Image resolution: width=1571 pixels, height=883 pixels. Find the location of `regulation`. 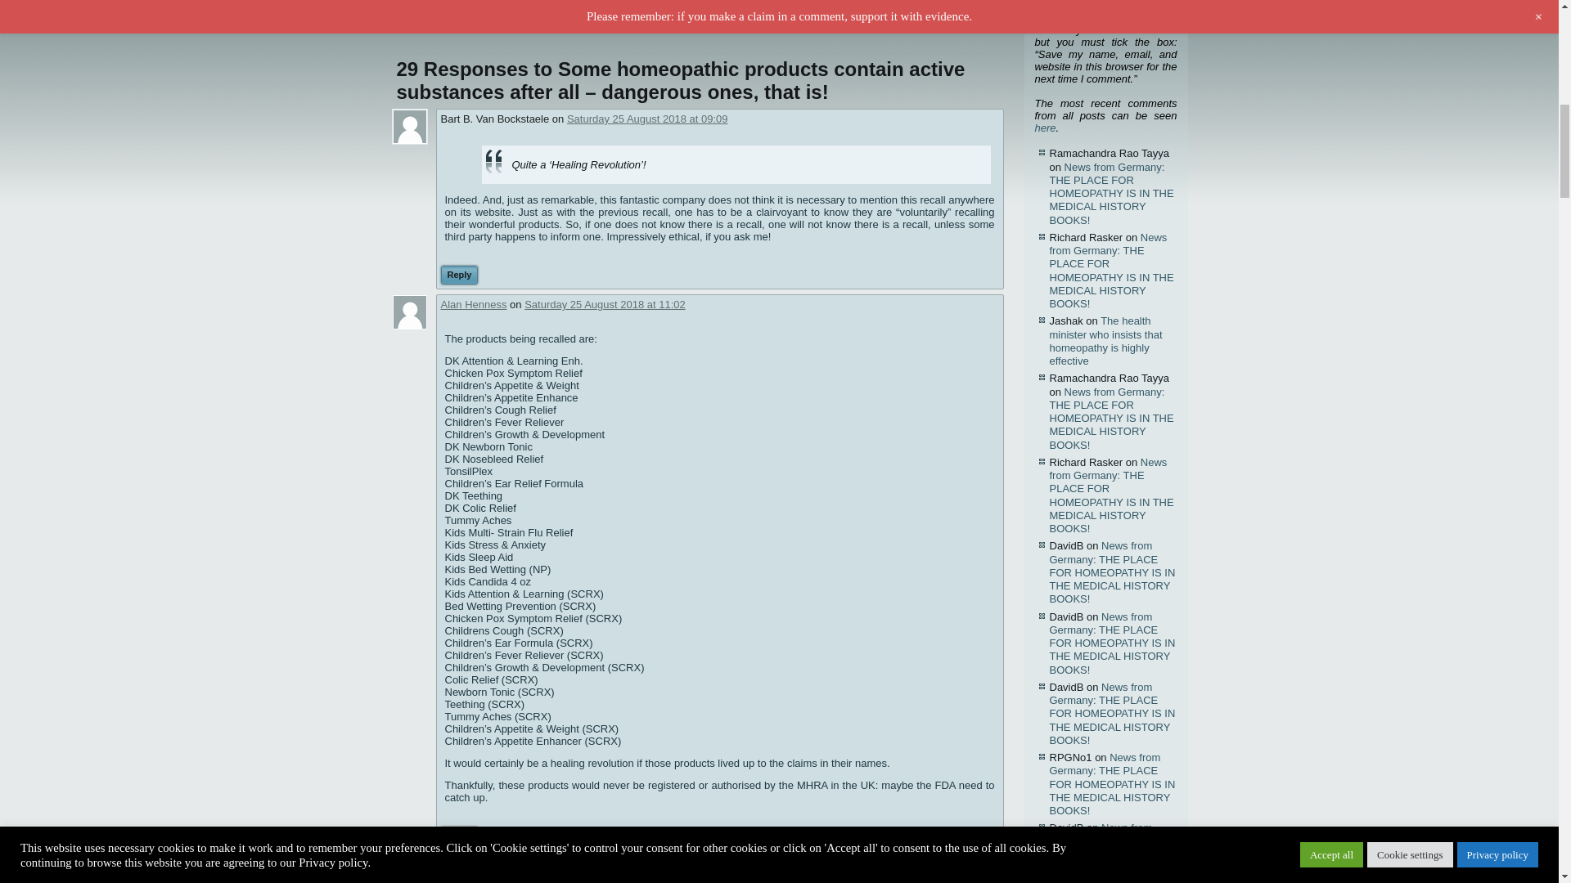

regulation is located at coordinates (700, 21).